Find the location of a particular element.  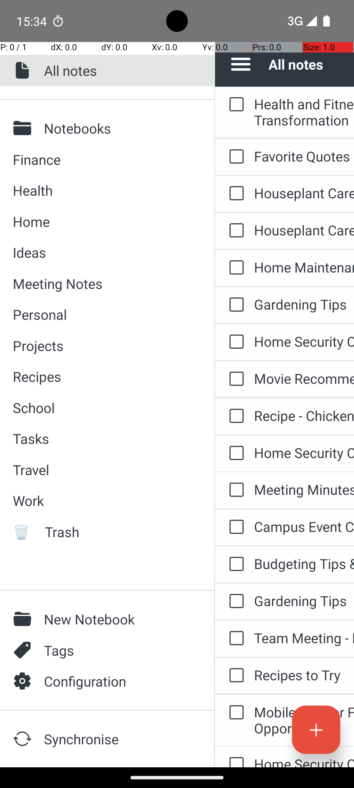

to-do: Home Security Checklist is located at coordinates (235, 342).